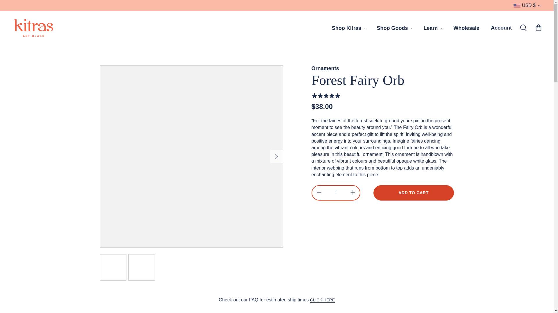 The height and width of the screenshot is (313, 558). I want to click on Down, so click(539, 6).